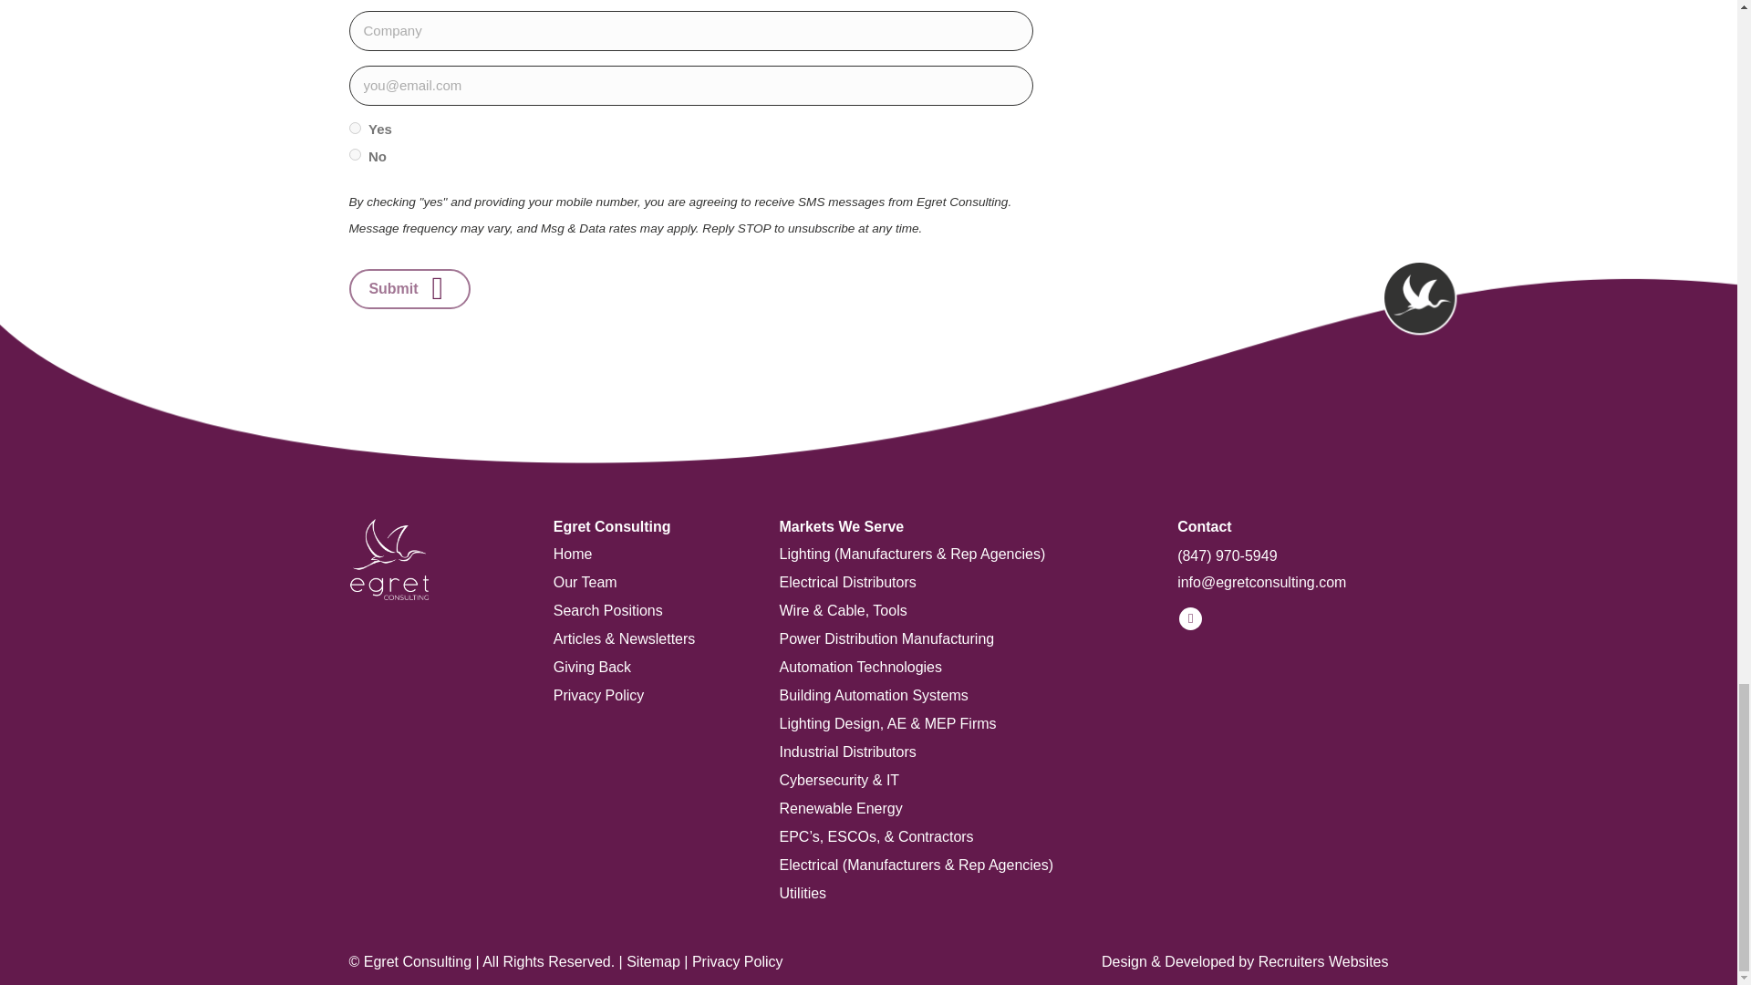 Image resolution: width=1751 pixels, height=985 pixels. What do you see at coordinates (409, 288) in the screenshot?
I see `Submit` at bounding box center [409, 288].